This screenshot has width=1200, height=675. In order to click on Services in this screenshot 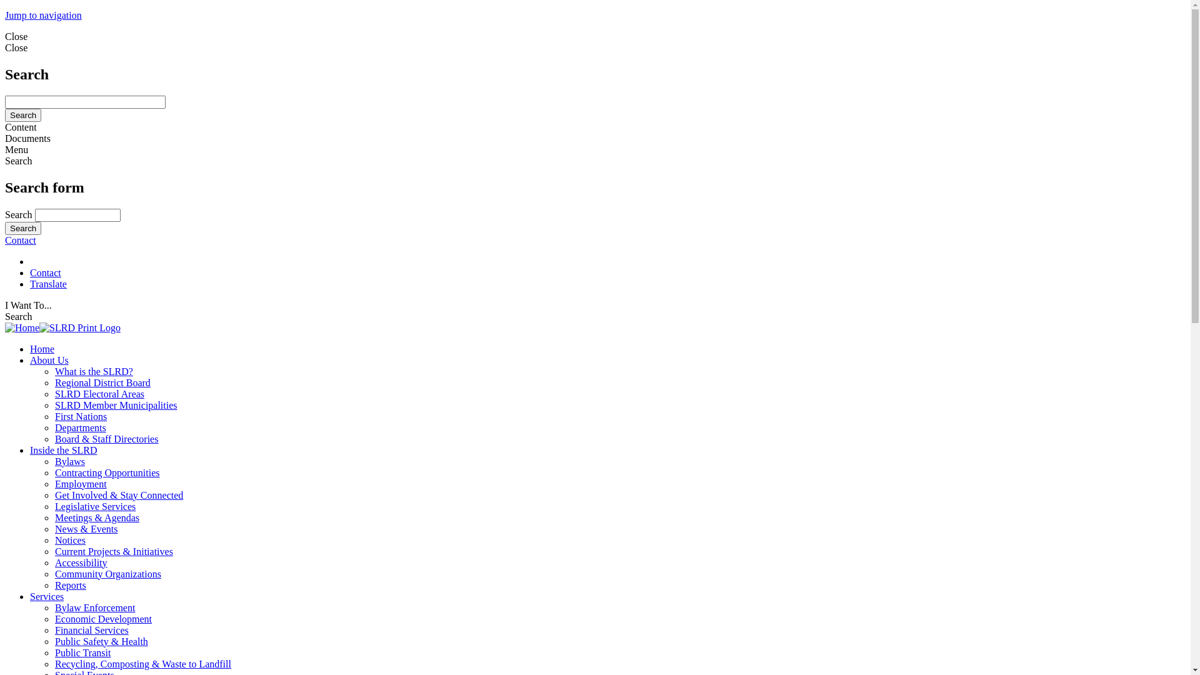, I will do `click(47, 596)`.